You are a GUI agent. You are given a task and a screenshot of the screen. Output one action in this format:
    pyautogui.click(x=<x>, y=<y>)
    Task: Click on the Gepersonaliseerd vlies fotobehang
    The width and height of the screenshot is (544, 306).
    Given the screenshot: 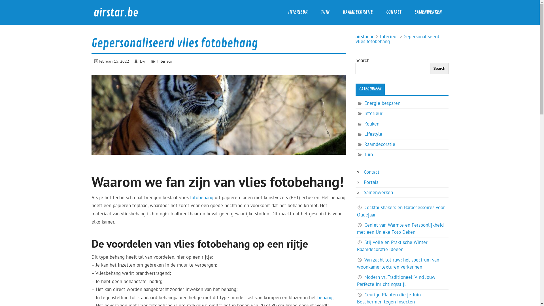 What is the action you would take?
    pyautogui.click(x=397, y=39)
    